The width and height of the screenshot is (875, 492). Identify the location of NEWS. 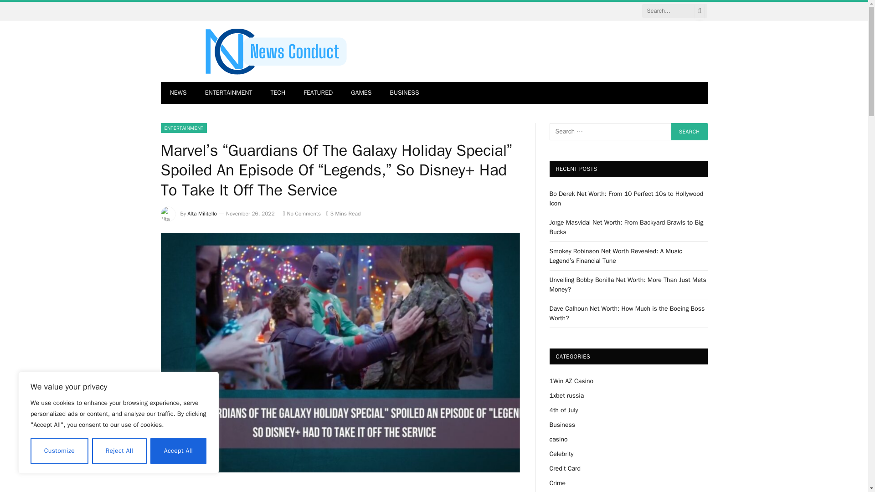
(178, 93).